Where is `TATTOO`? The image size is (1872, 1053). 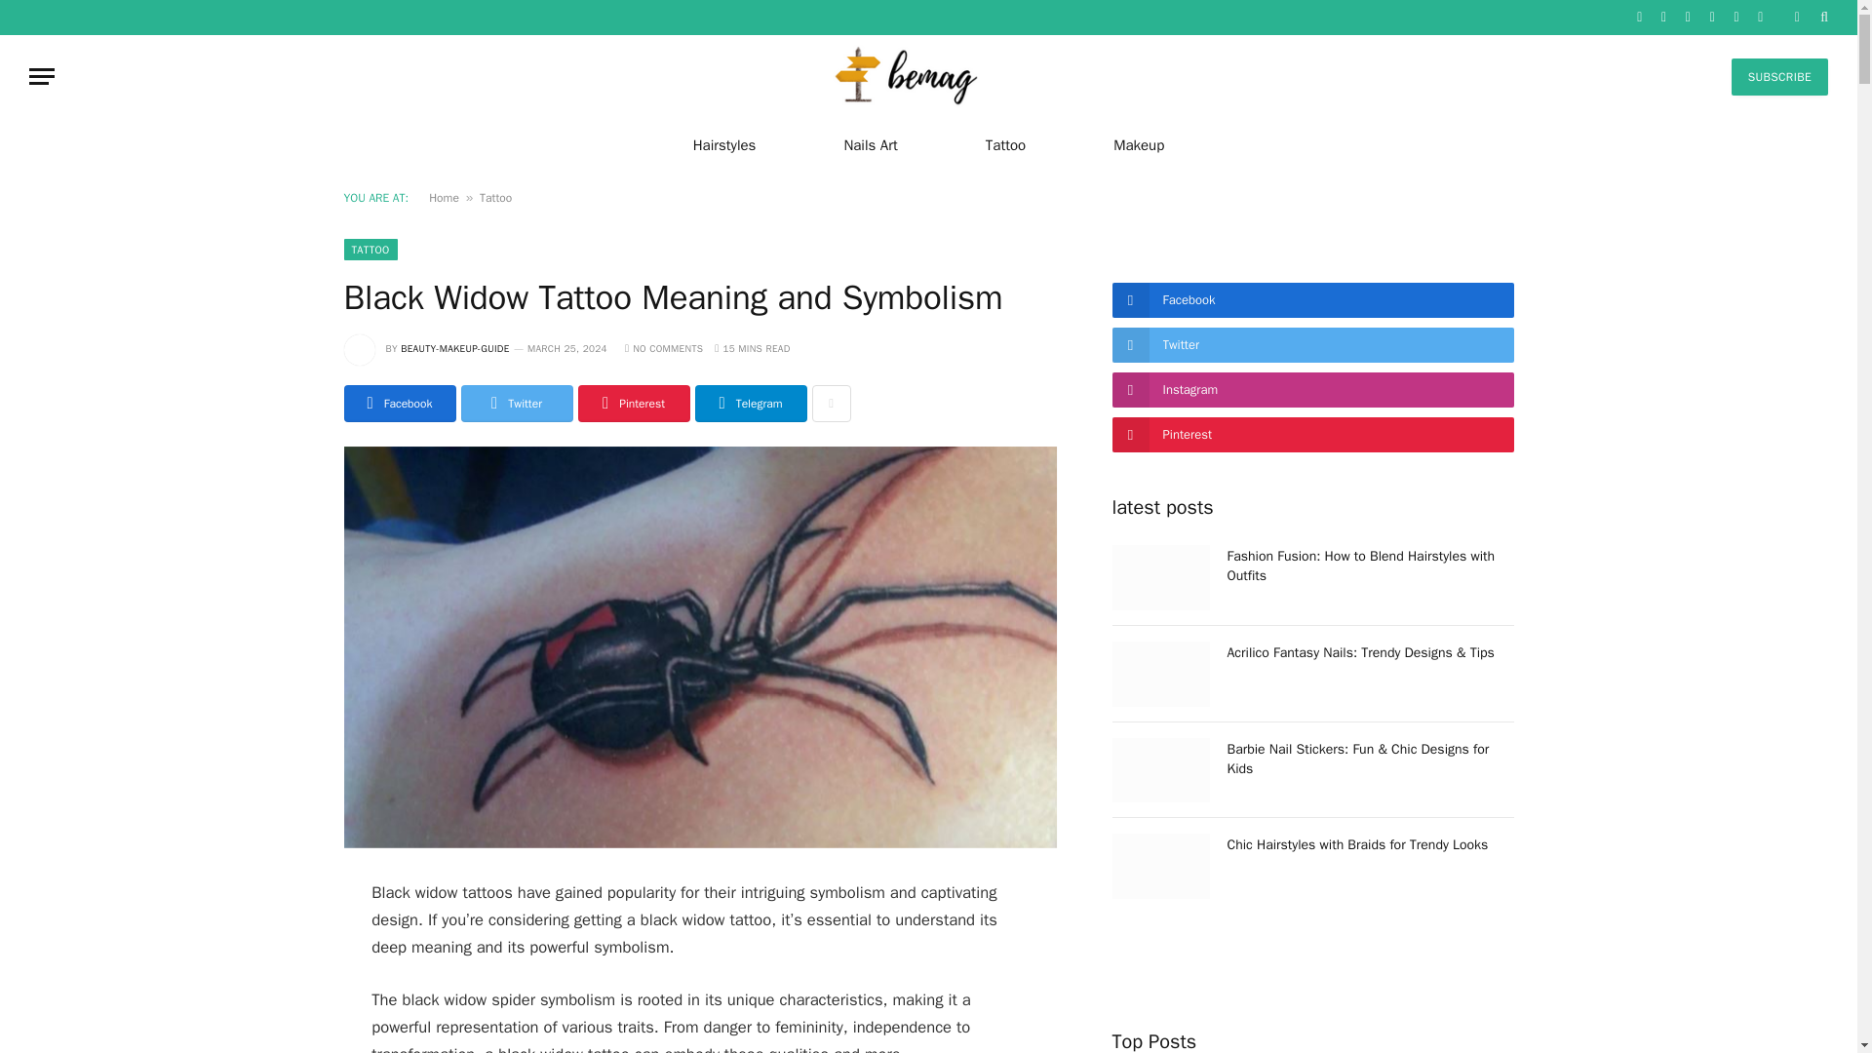
TATTOO is located at coordinates (370, 250).